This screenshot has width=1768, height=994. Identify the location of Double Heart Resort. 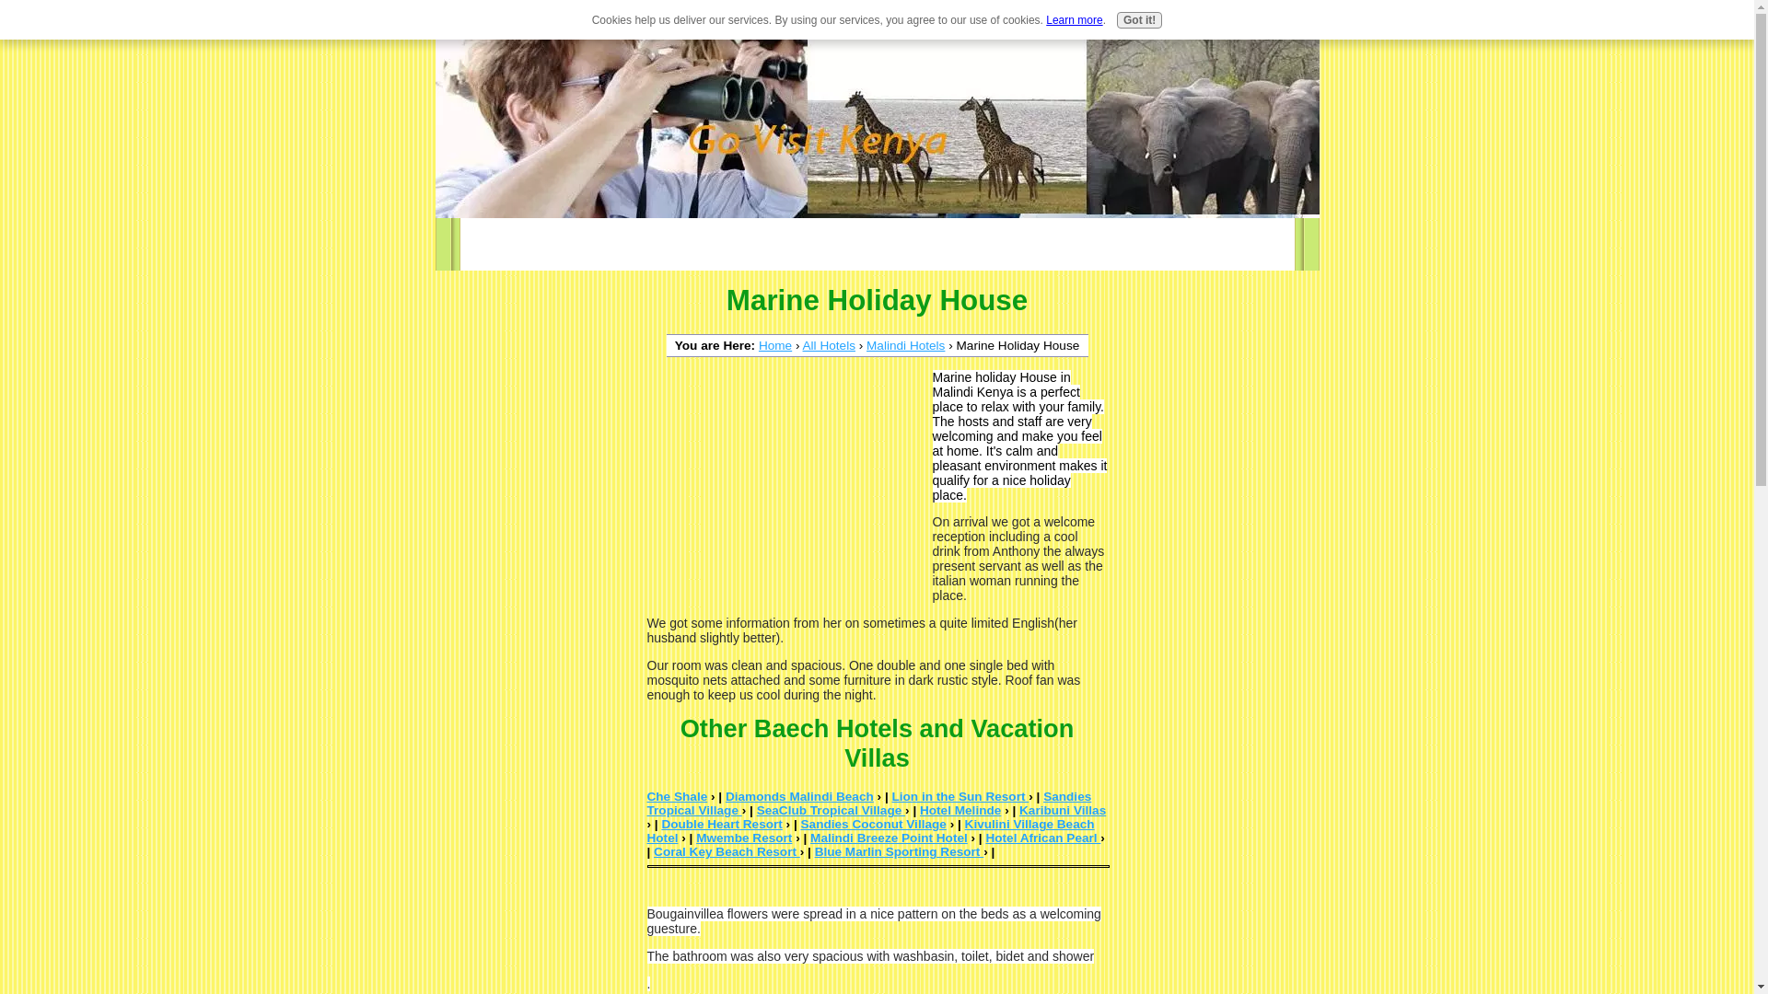
(721, 823).